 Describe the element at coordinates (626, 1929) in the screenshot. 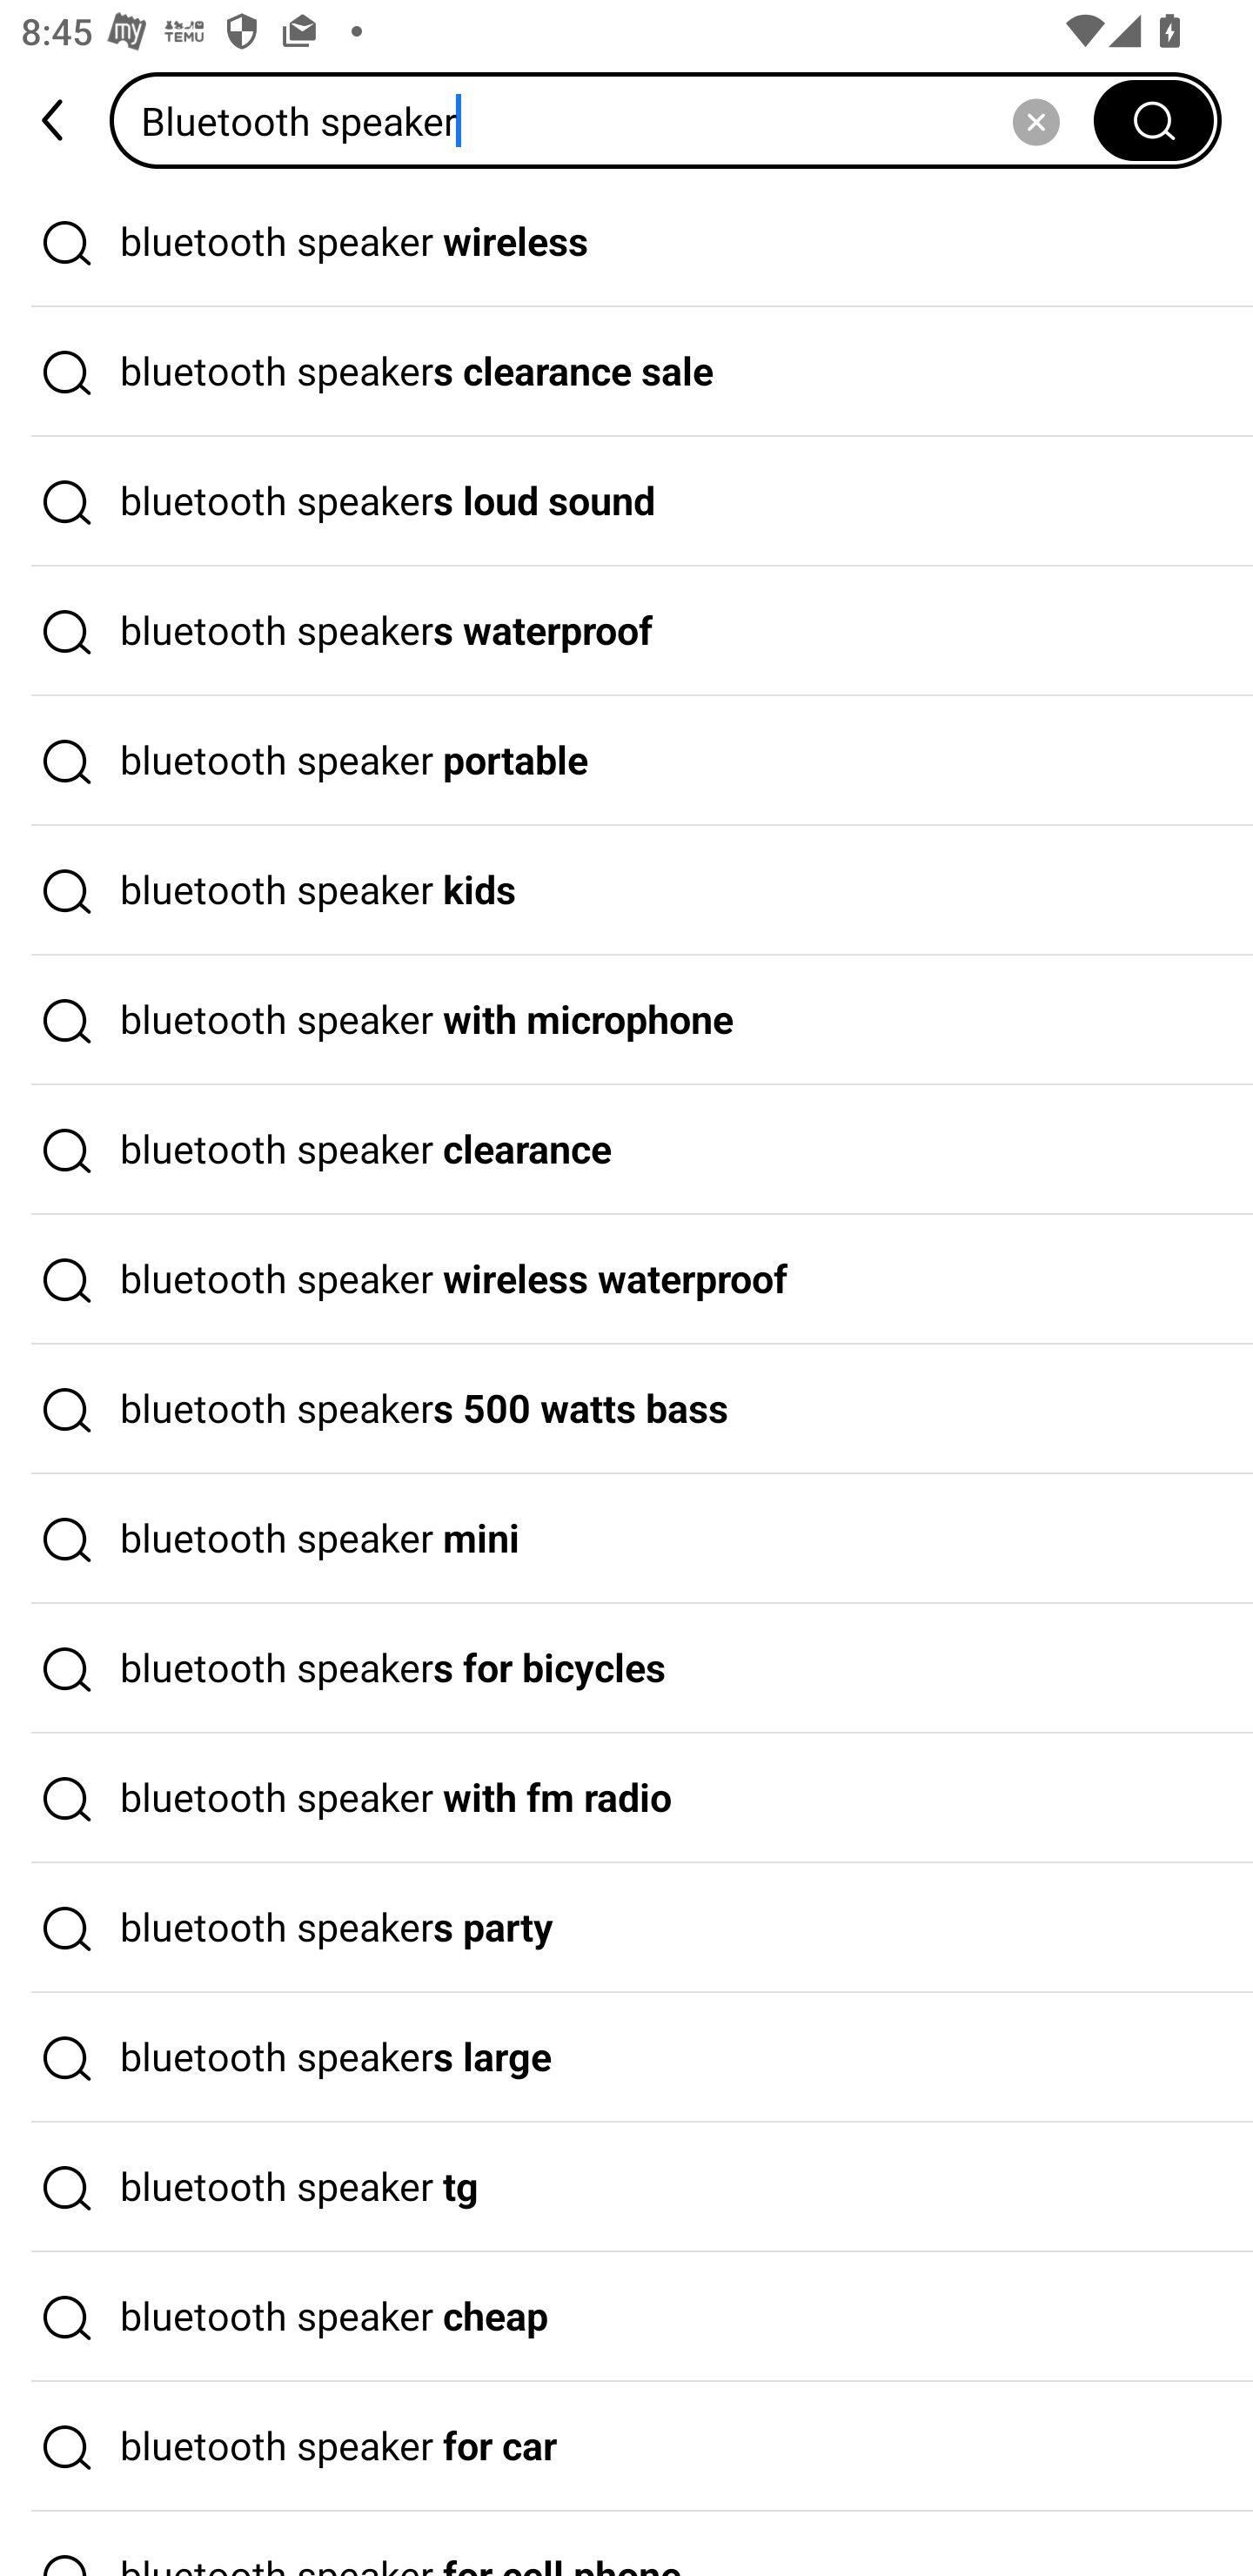

I see `bluetooth speakers party` at that location.